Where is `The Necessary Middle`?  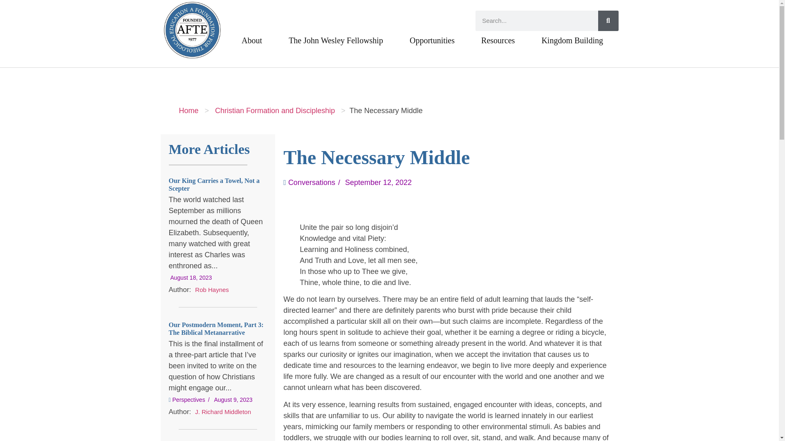 The Necessary Middle is located at coordinates (386, 110).